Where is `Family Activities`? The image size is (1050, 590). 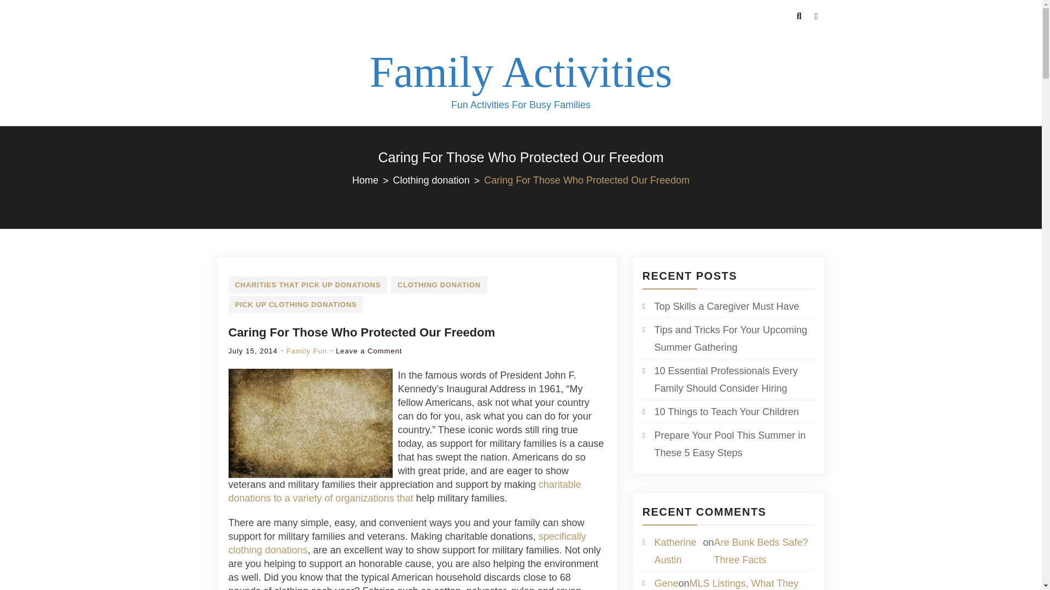
Family Activities is located at coordinates (521, 72).